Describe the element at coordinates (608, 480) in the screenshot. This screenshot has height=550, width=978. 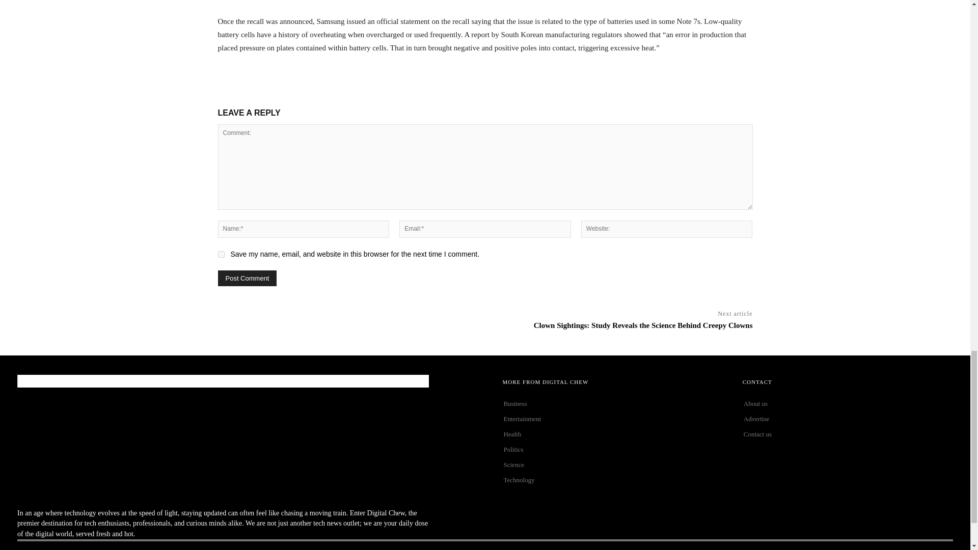
I see `Technology` at that location.